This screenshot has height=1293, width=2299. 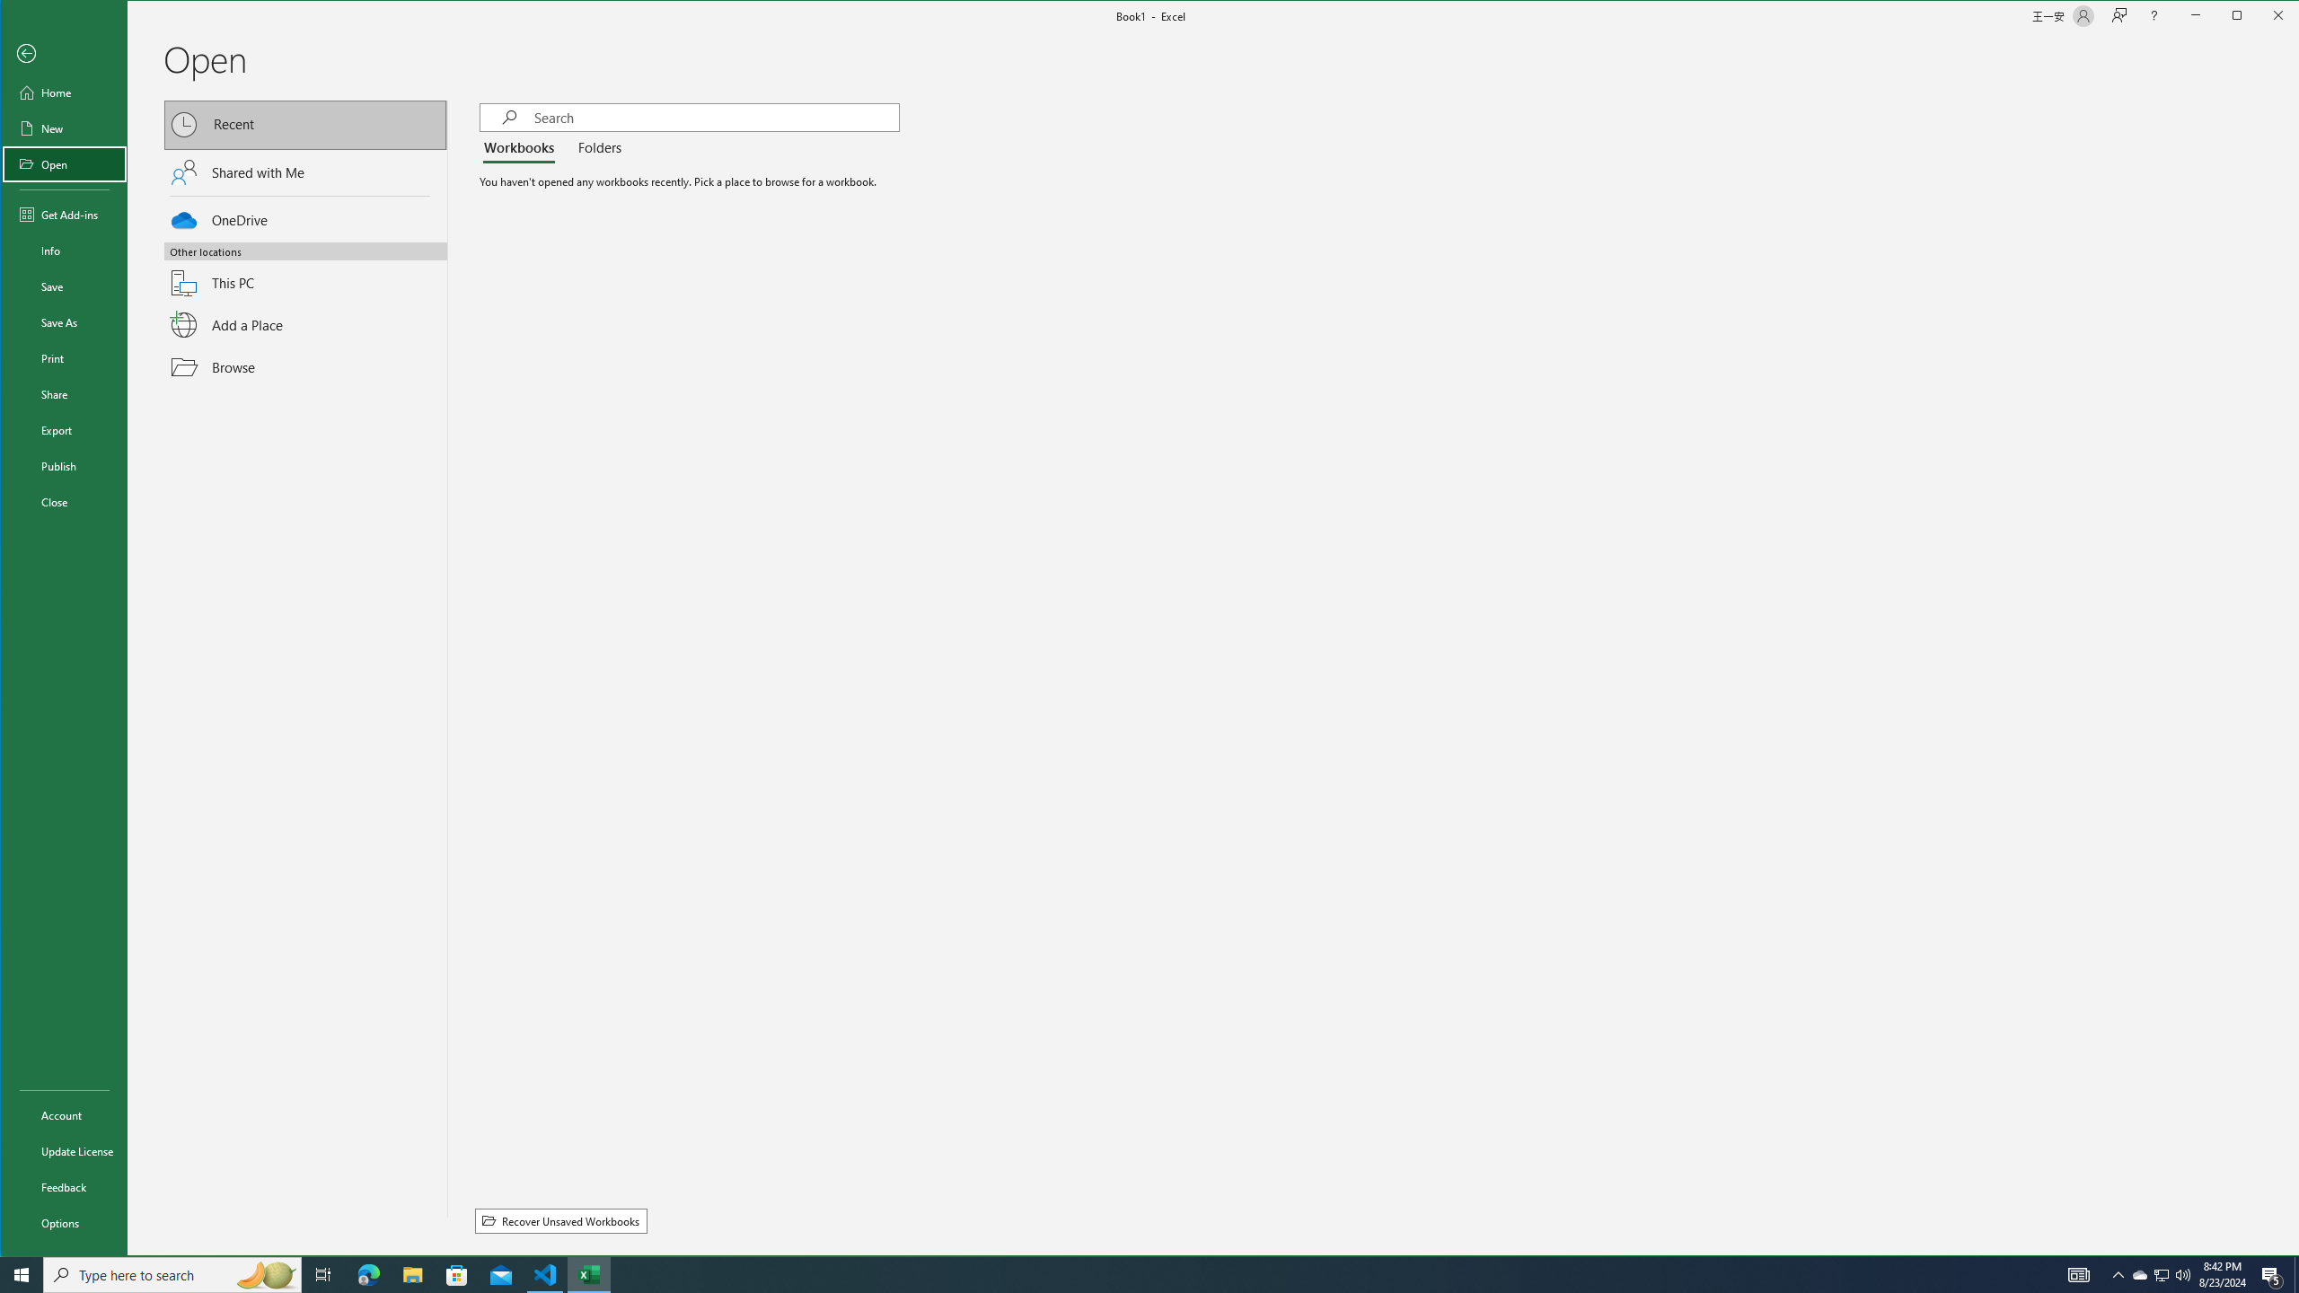 I want to click on Q2790: 100%, so click(x=2182, y=1275).